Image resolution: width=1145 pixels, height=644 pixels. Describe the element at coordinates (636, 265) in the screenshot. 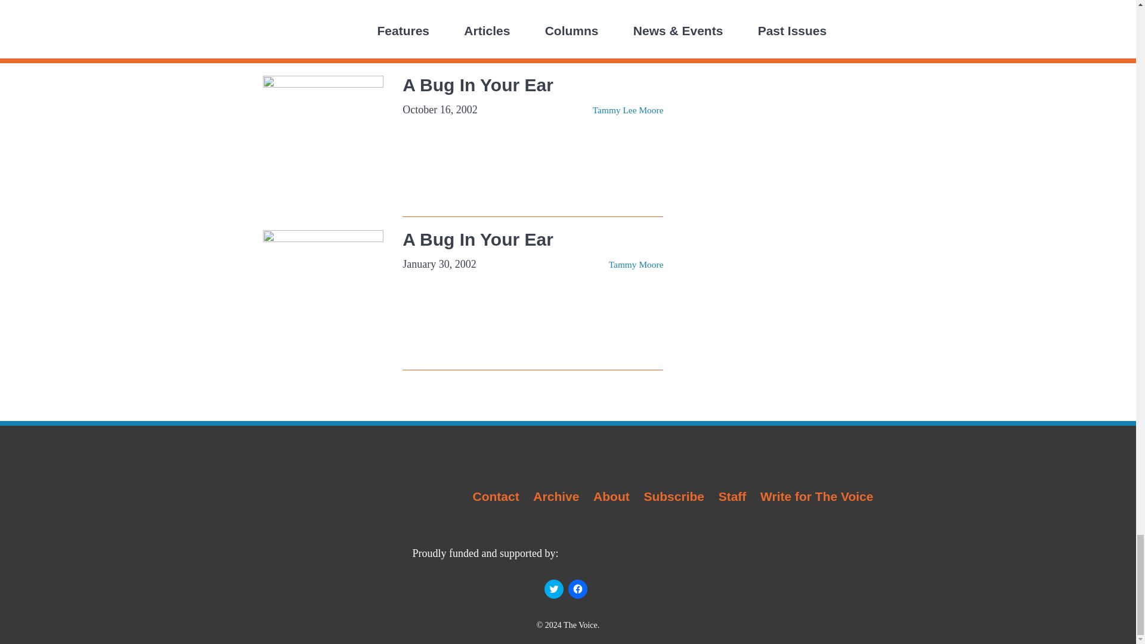

I see `Posts by Tammy Moore` at that location.